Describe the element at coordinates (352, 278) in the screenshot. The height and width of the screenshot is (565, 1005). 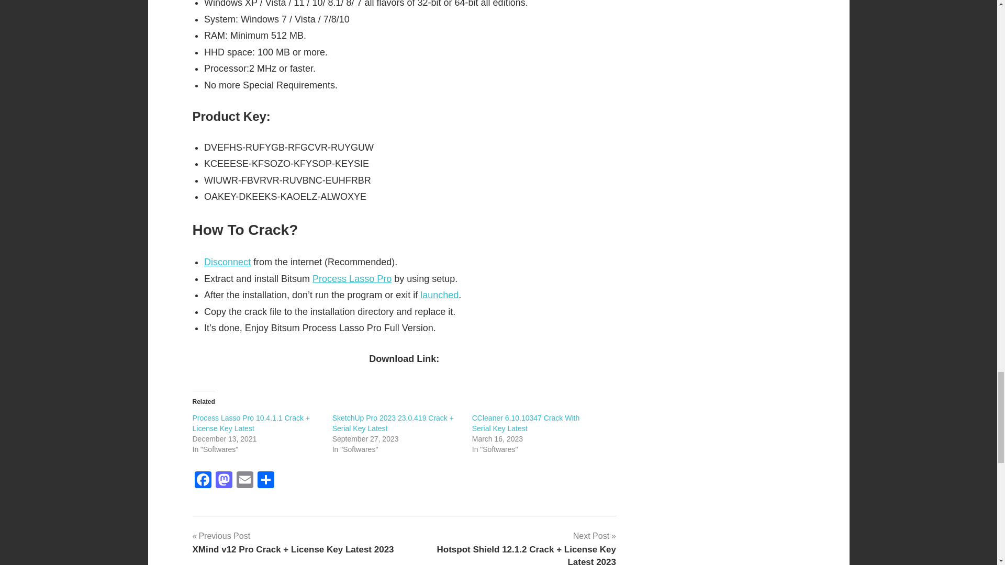
I see `Process Lasso Pro` at that location.